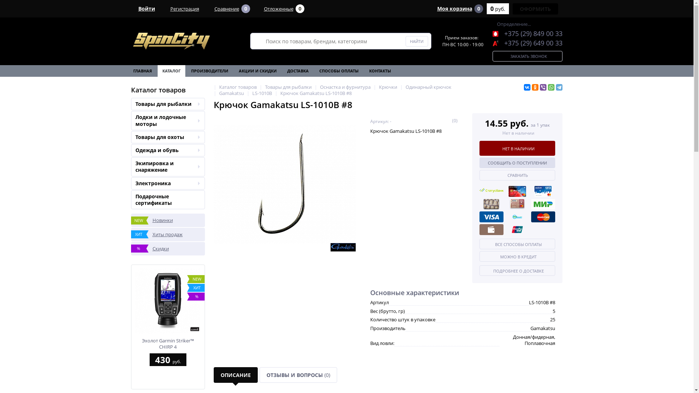 The width and height of the screenshot is (699, 393). What do you see at coordinates (343, 247) in the screenshot?
I see `Gamakatsu` at bounding box center [343, 247].